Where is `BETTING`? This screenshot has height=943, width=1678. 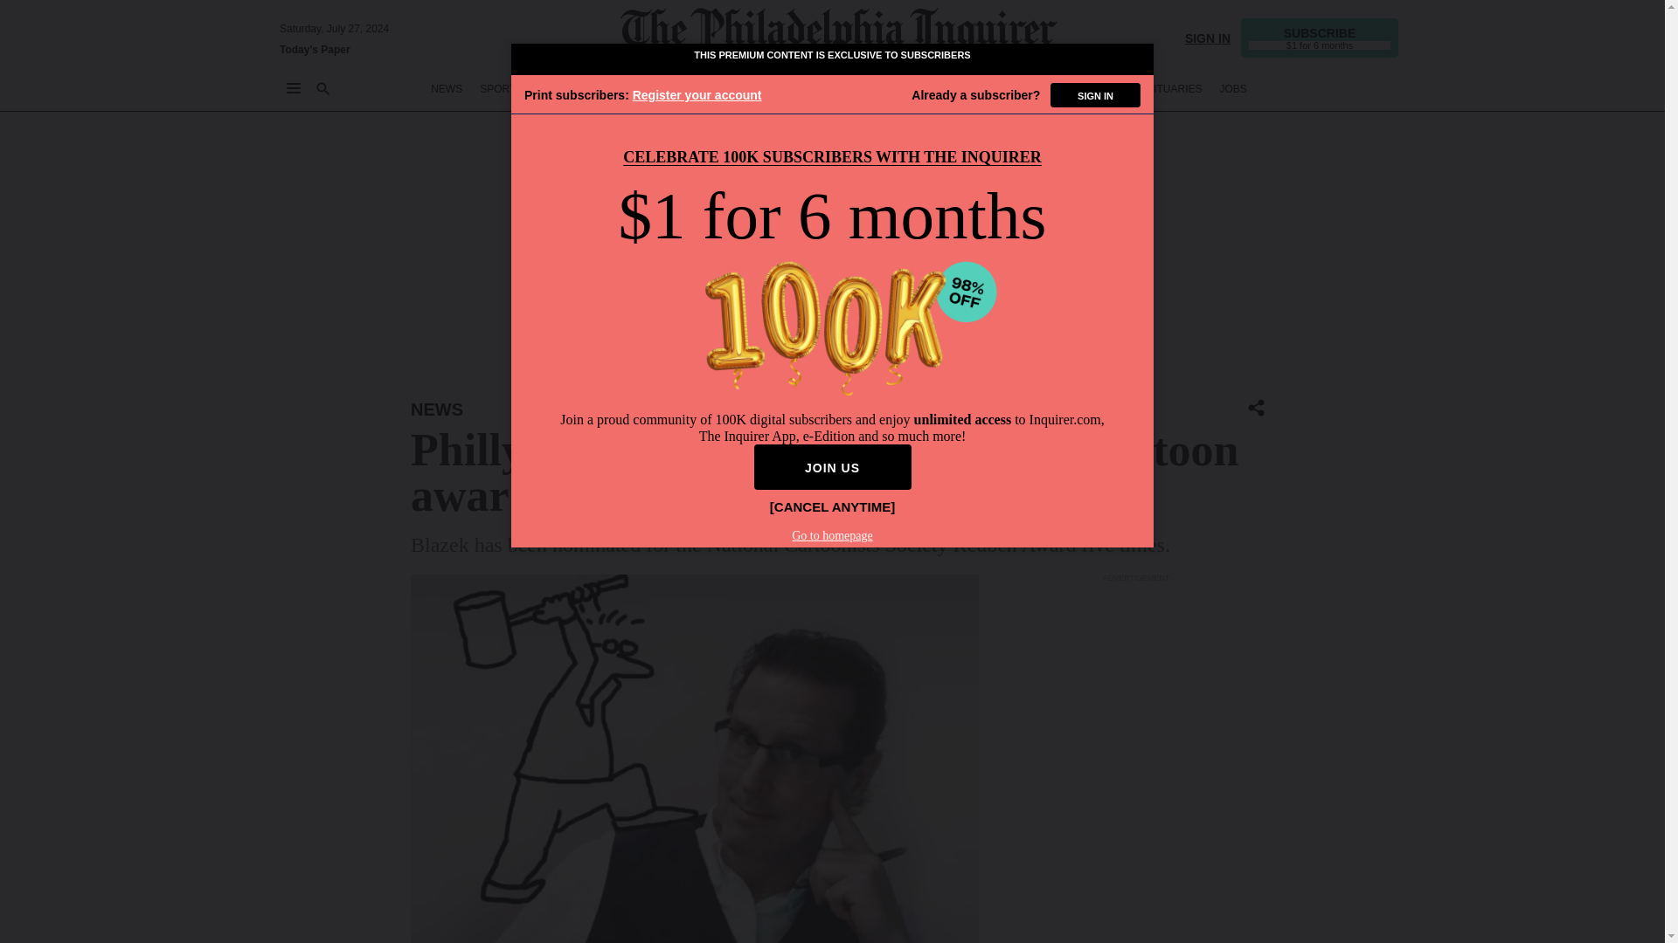
BETTING is located at coordinates (563, 89).